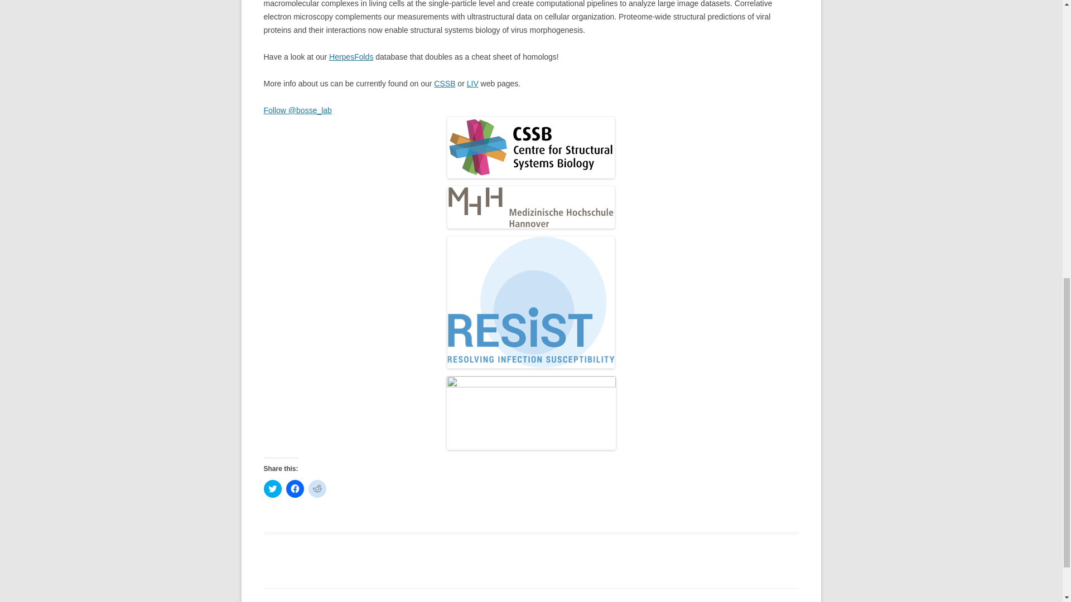 The image size is (1071, 602). I want to click on CSSB, so click(444, 83).